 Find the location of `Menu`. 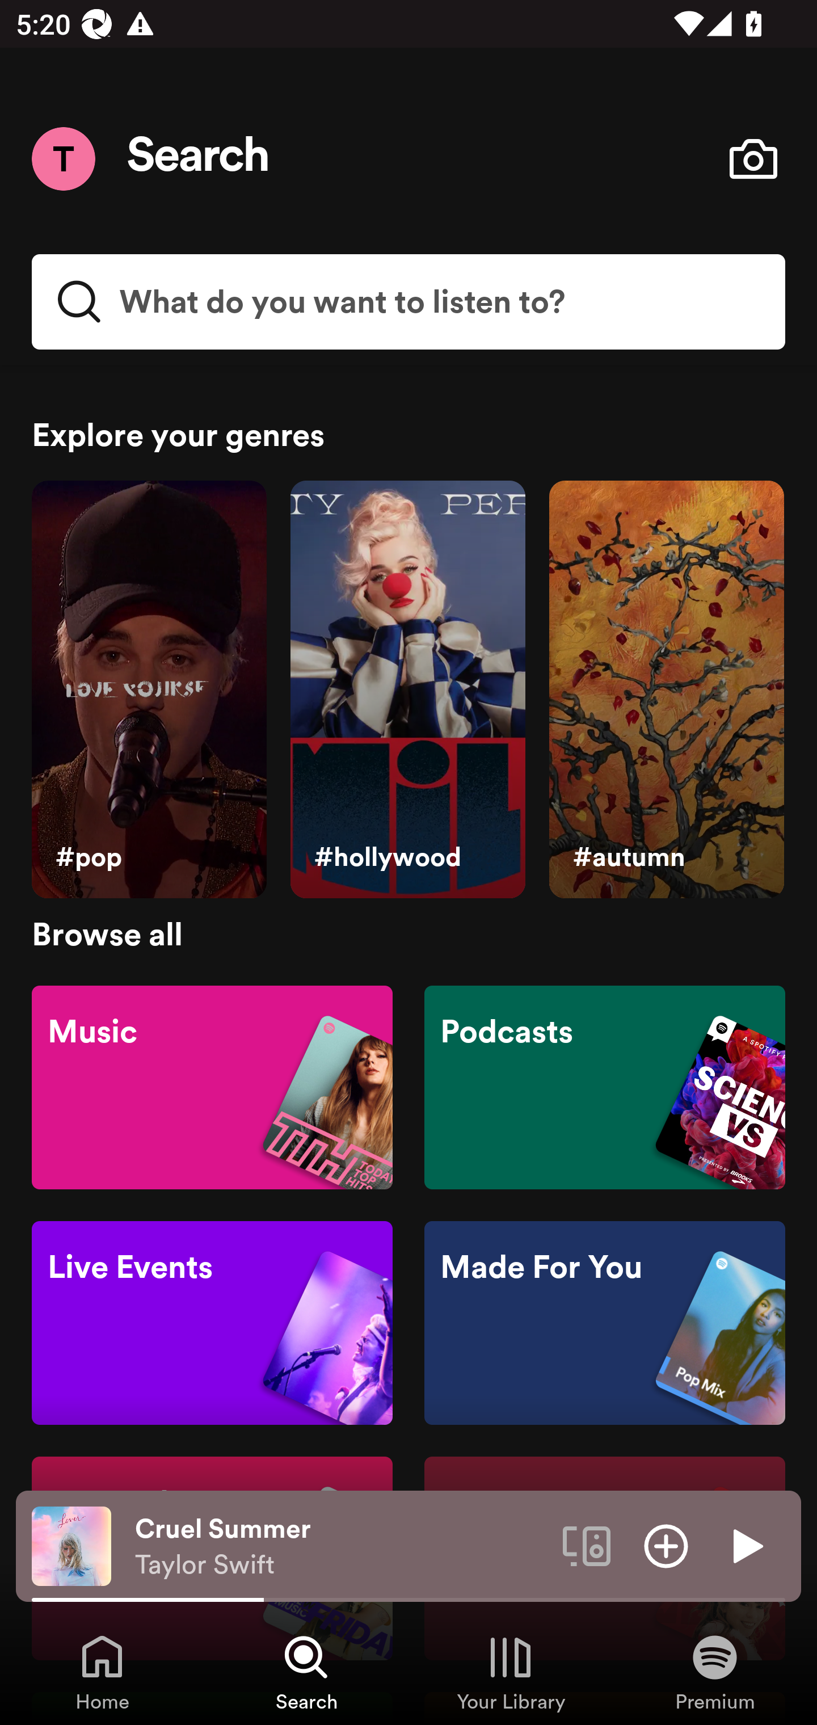

Menu is located at coordinates (63, 158).